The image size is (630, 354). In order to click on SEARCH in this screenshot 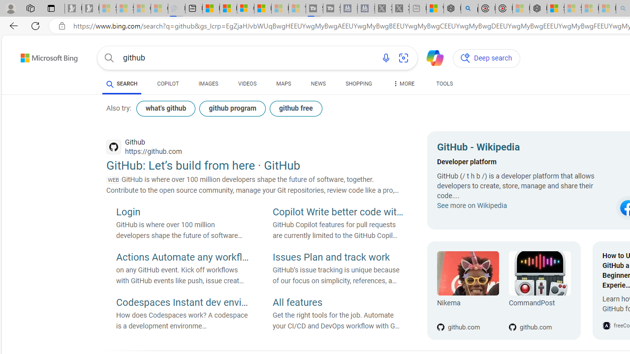, I will do `click(122, 84)`.